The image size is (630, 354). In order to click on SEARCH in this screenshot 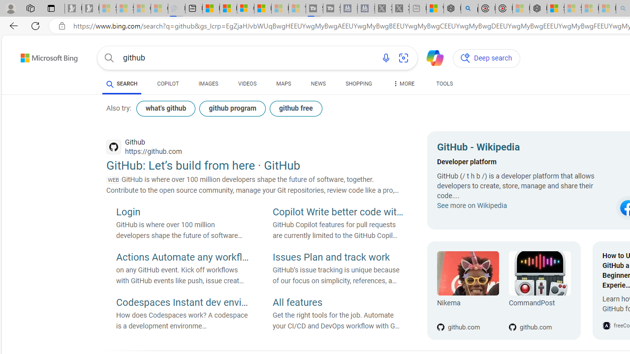, I will do `click(122, 84)`.